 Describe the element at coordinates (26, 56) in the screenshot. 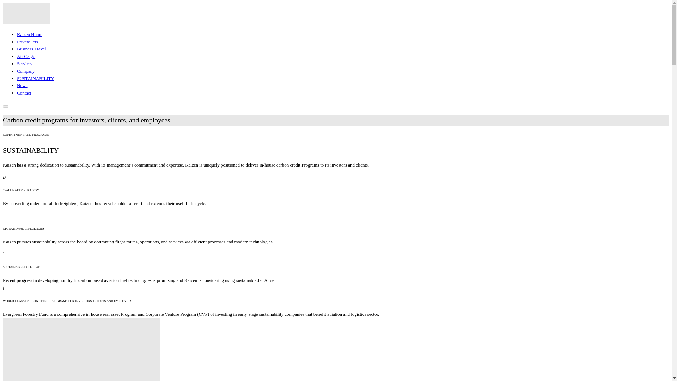

I see `Air Cargo` at that location.